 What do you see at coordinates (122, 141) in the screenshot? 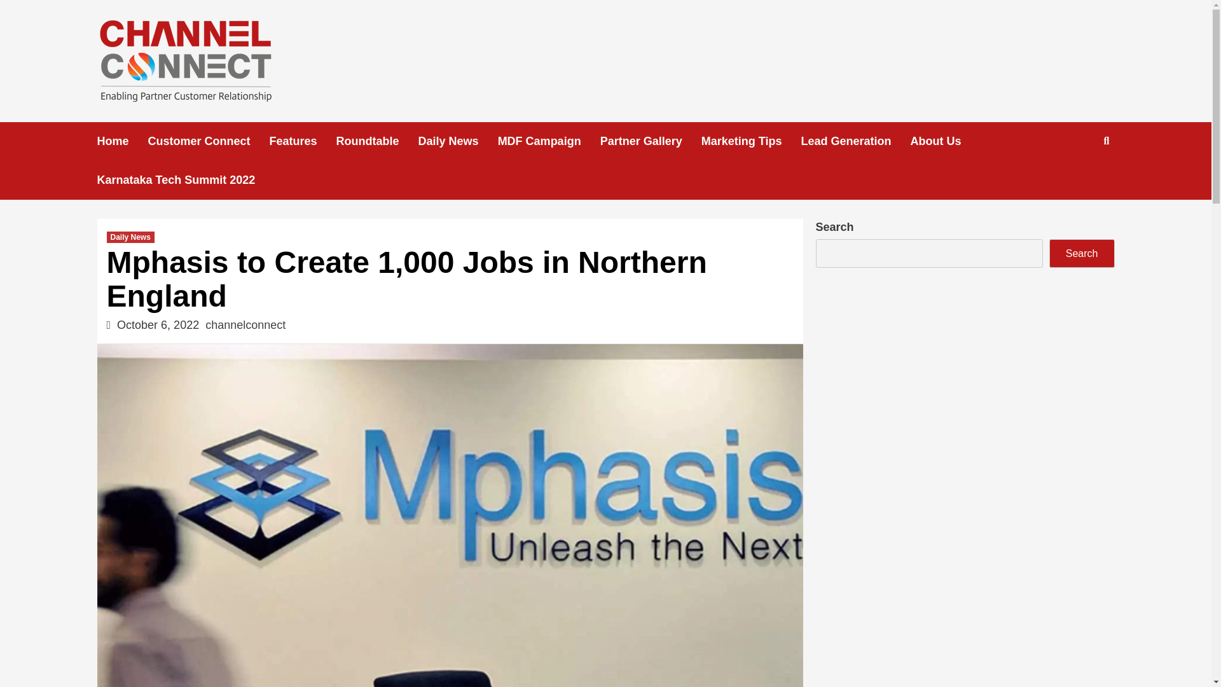
I see `Home` at bounding box center [122, 141].